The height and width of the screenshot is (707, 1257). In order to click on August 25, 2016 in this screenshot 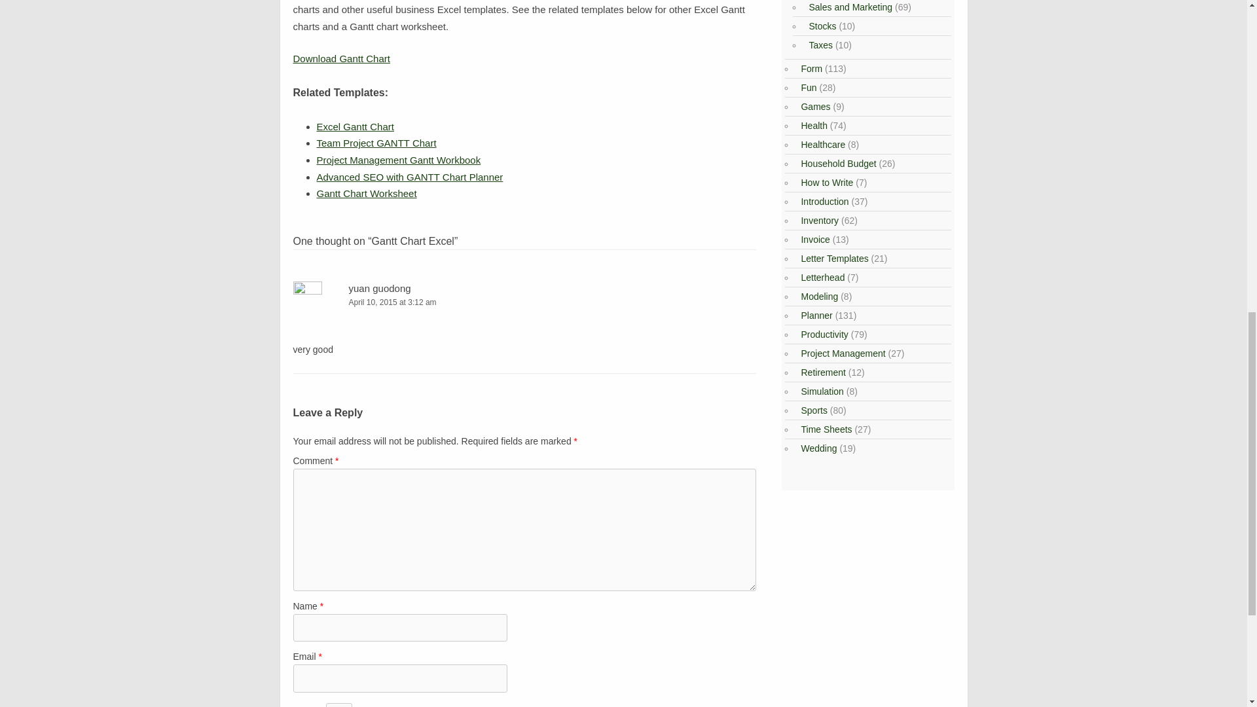, I will do `click(410, 177)`.